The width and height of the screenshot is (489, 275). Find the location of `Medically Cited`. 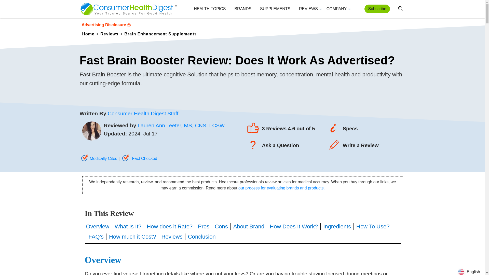

Medically Cited is located at coordinates (98, 158).